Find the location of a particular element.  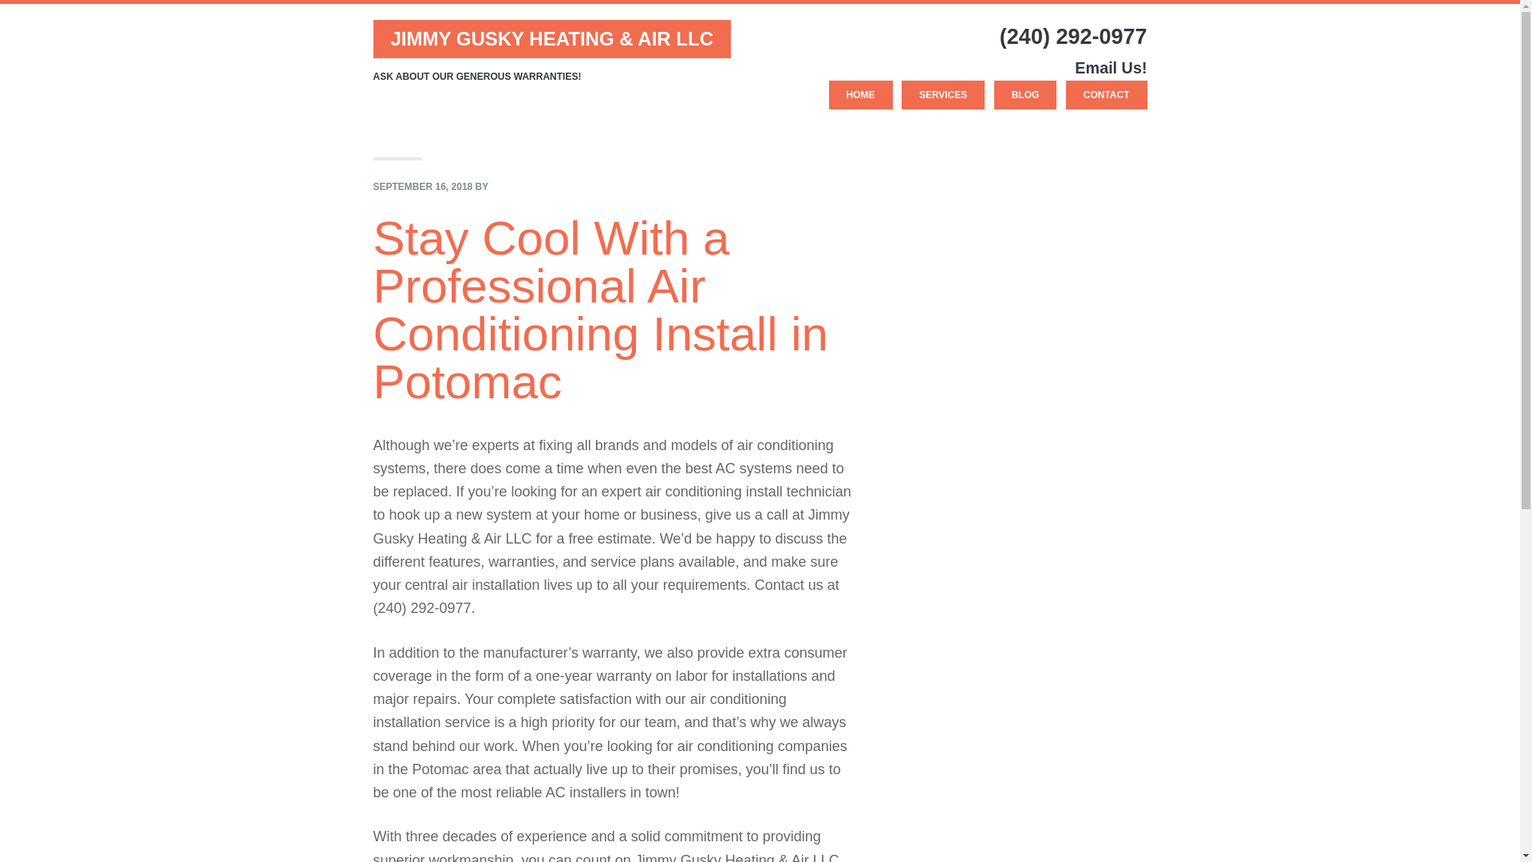

Contact is located at coordinates (1107, 95).